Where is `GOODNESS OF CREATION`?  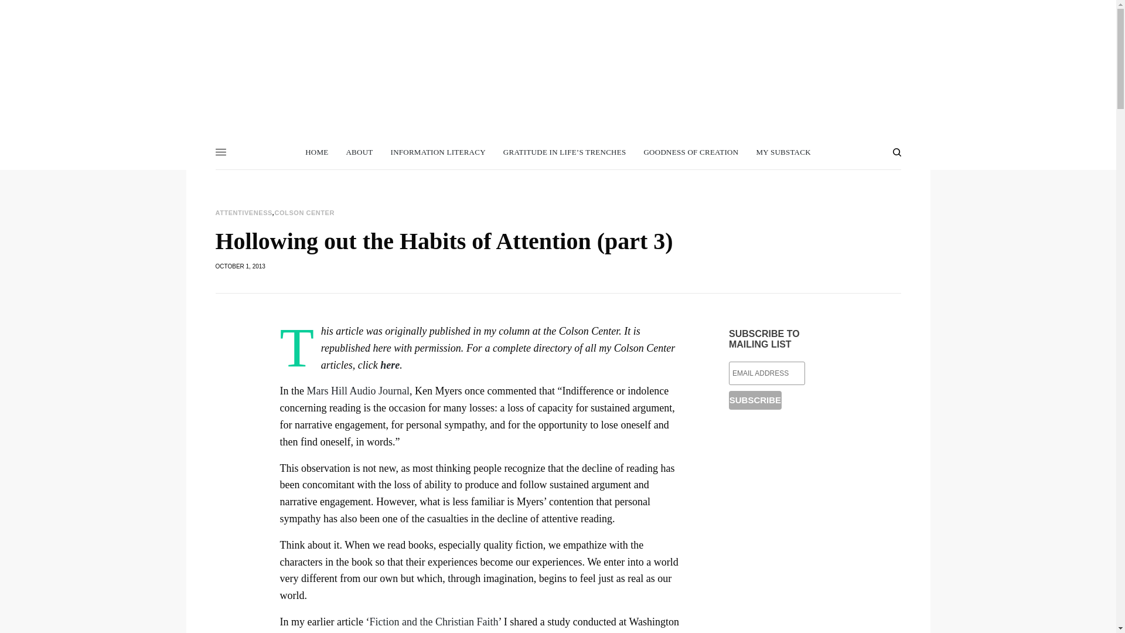 GOODNESS OF CREATION is located at coordinates (690, 152).